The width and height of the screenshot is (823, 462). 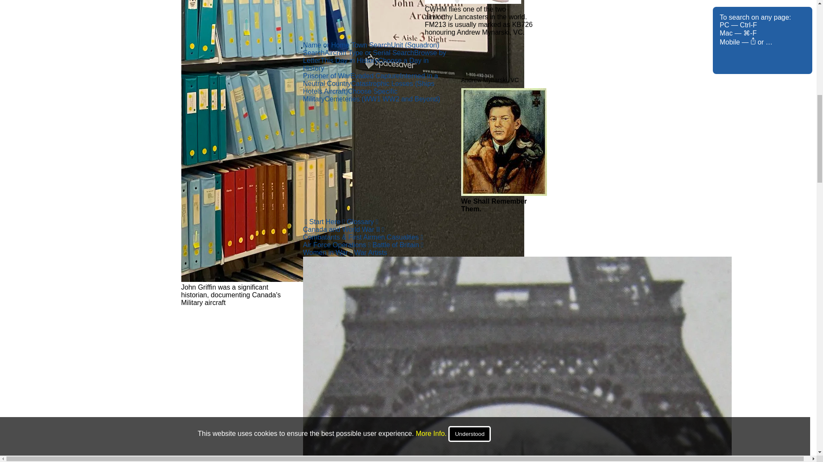 I want to click on This Day in History, so click(x=349, y=60).